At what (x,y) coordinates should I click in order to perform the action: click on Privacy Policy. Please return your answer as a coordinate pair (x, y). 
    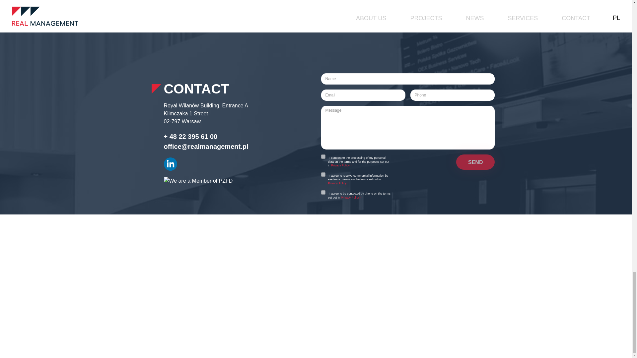
    Looking at the image, I should click on (350, 197).